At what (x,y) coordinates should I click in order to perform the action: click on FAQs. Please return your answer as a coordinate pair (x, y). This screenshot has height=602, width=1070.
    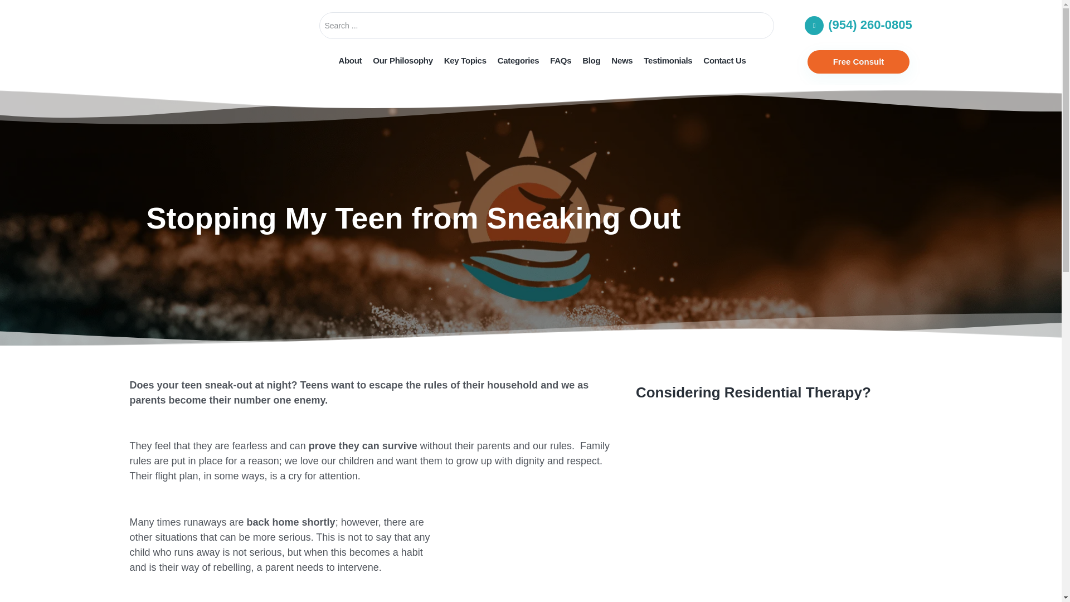
    Looking at the image, I should click on (561, 60).